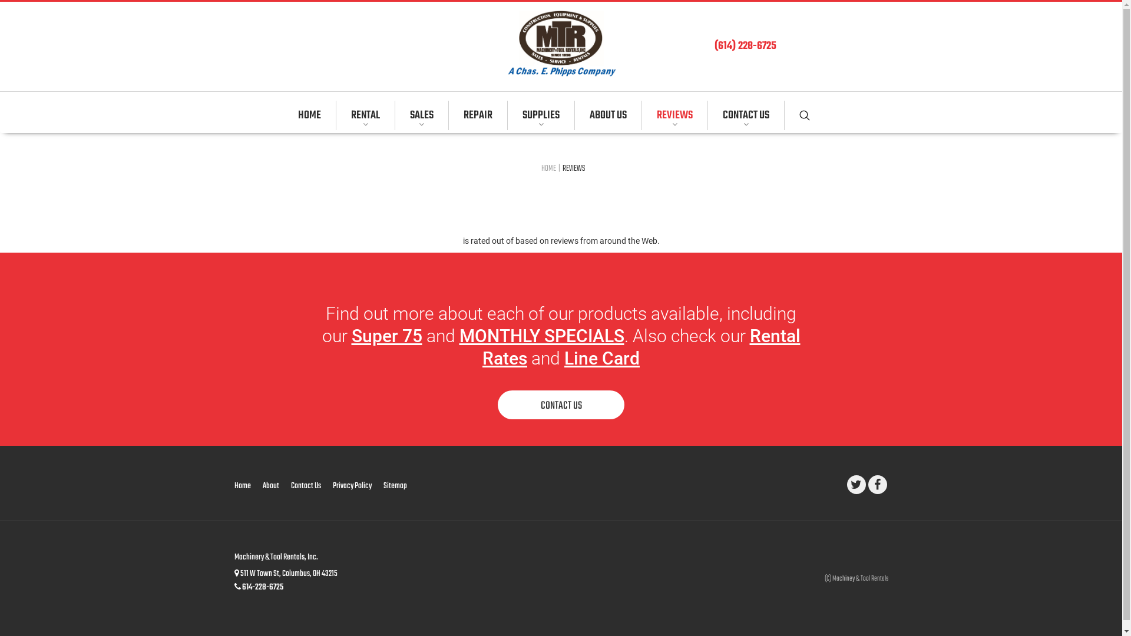  Describe the element at coordinates (541, 115) in the screenshot. I see `SUPPLIES` at that location.